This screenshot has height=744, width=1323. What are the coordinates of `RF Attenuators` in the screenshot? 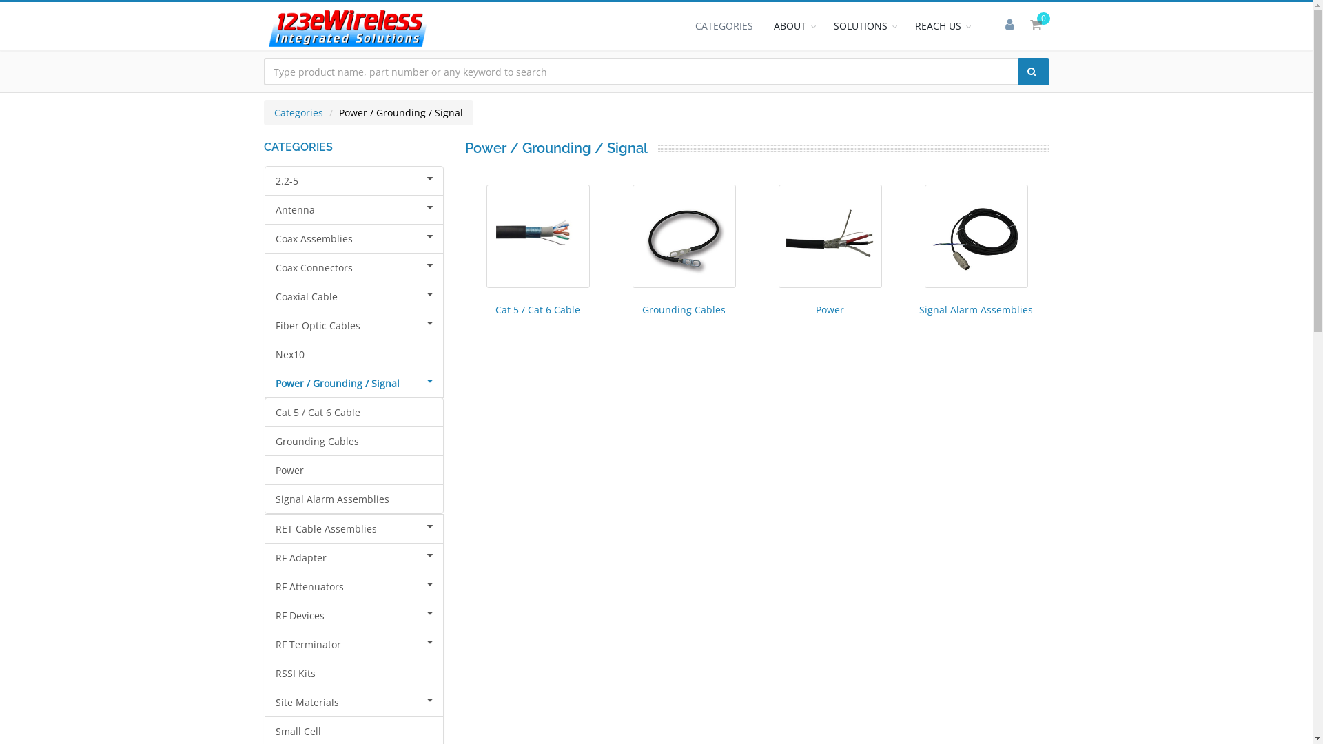 It's located at (354, 587).